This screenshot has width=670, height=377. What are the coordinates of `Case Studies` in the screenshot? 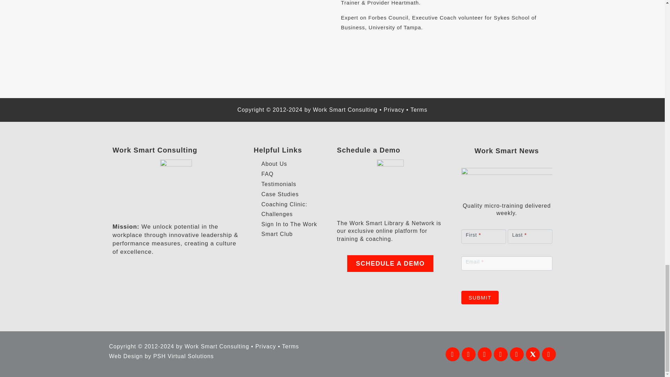 It's located at (292, 194).